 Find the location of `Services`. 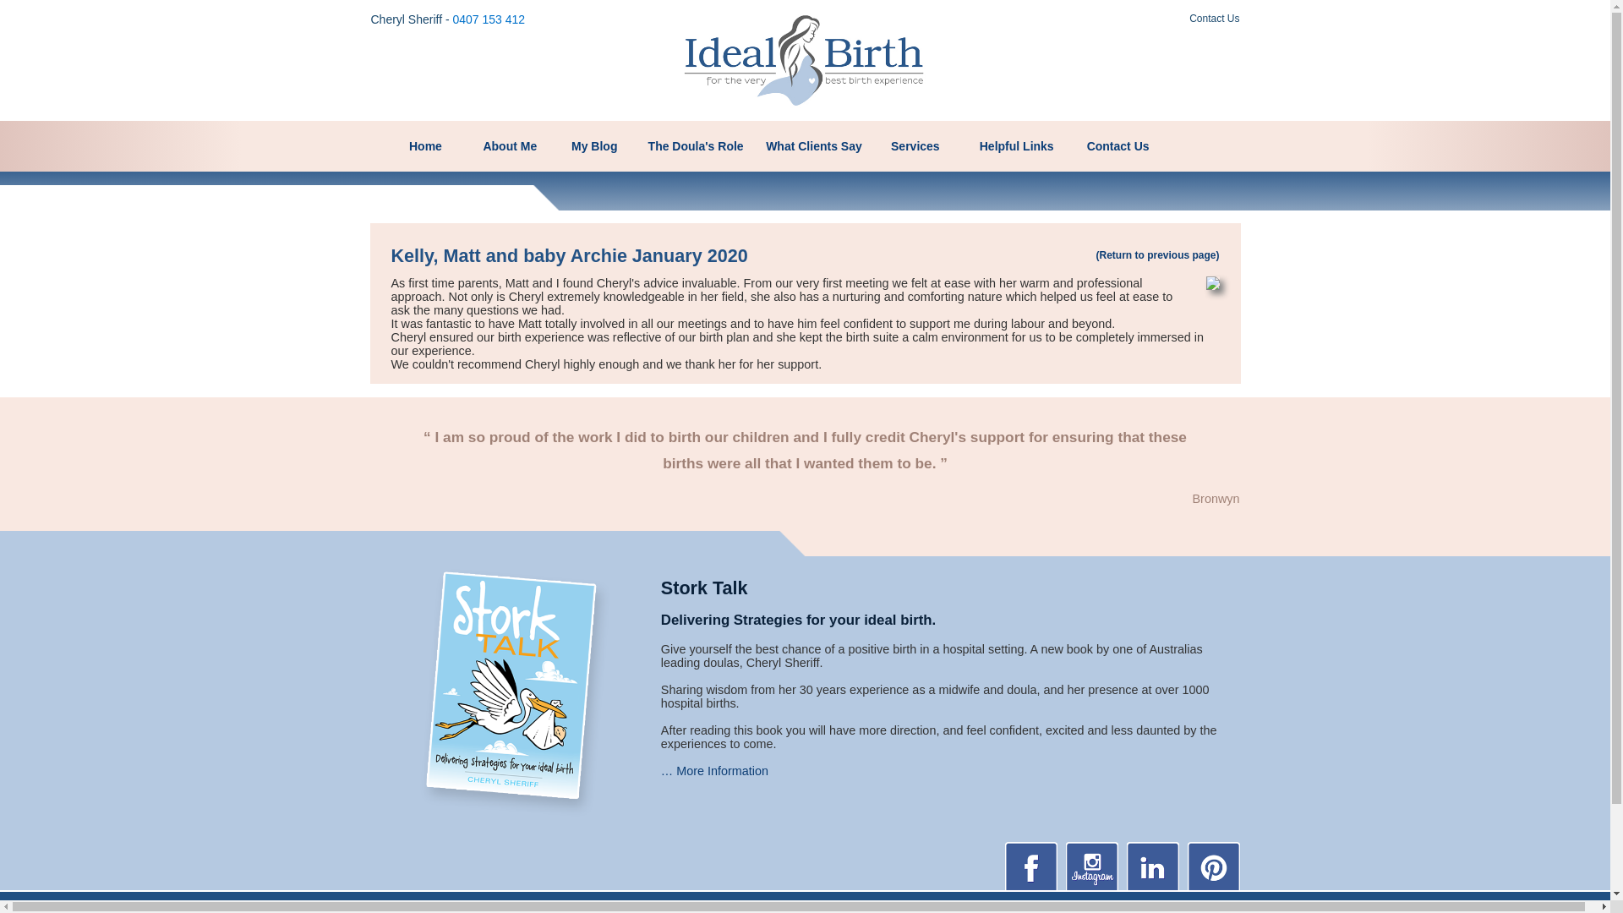

Services is located at coordinates (915, 146).